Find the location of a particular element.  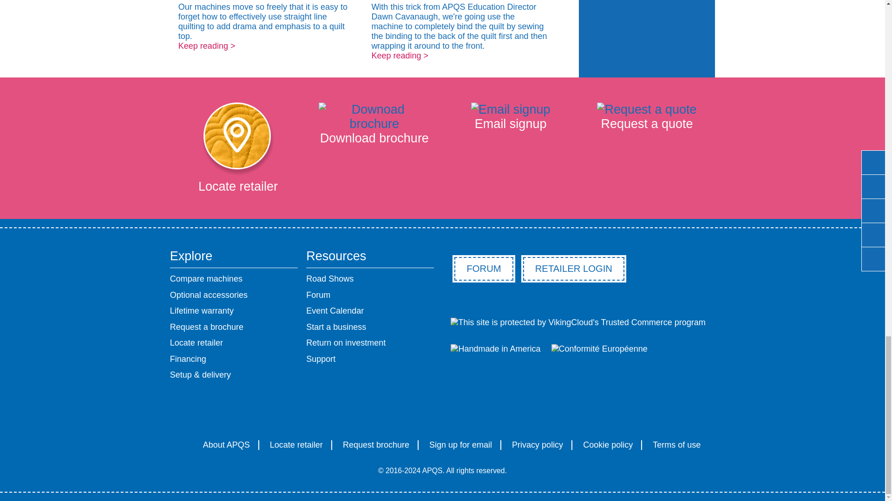

LinkedIn is located at coordinates (514, 409).